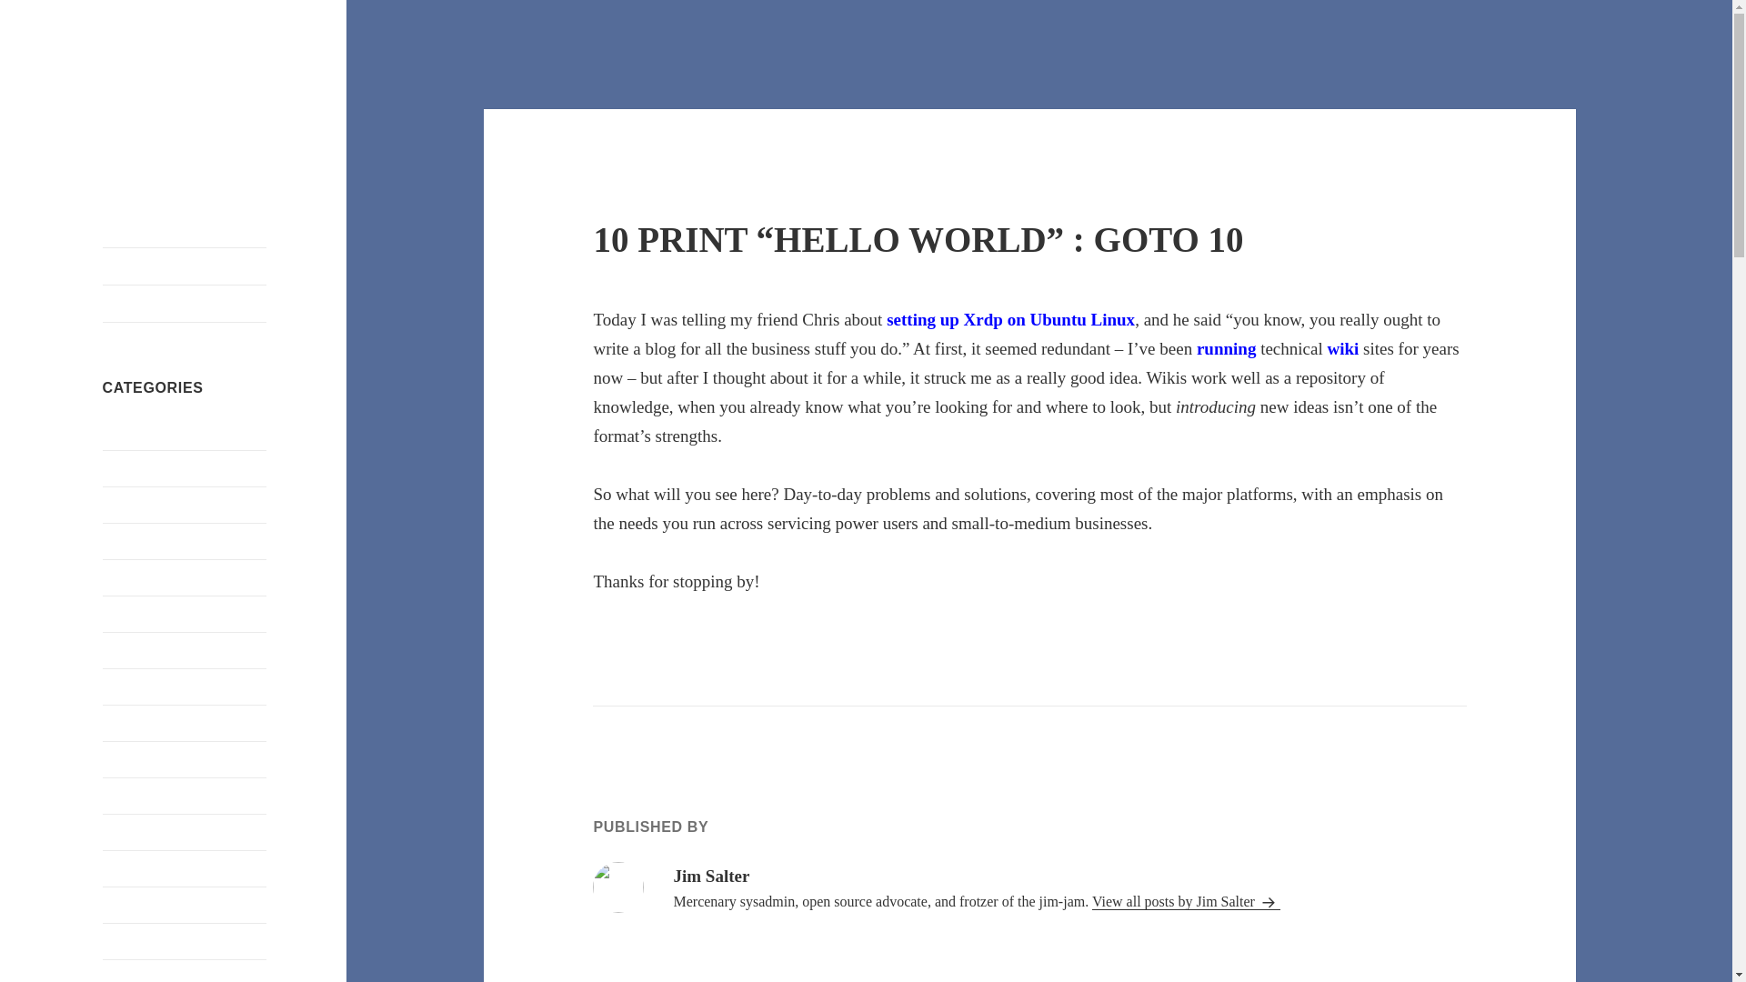 The image size is (1746, 982). I want to click on Hardware, so click(129, 613).